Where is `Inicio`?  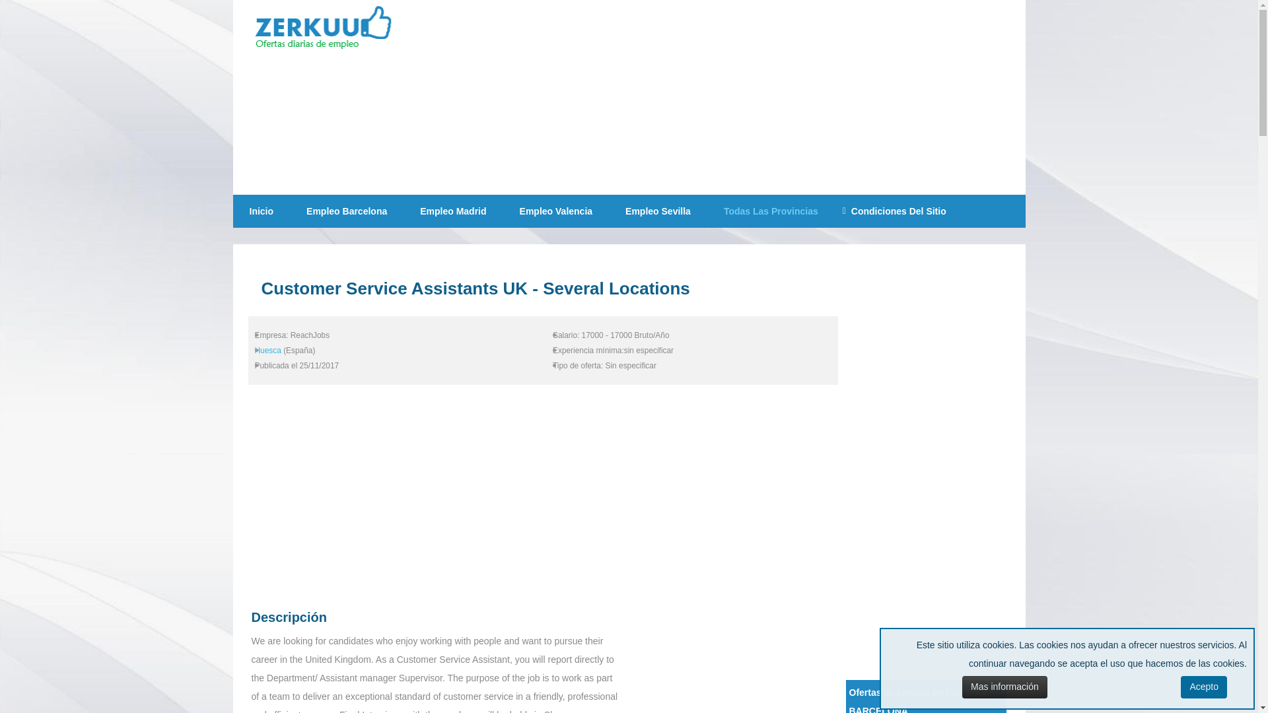 Inicio is located at coordinates (261, 211).